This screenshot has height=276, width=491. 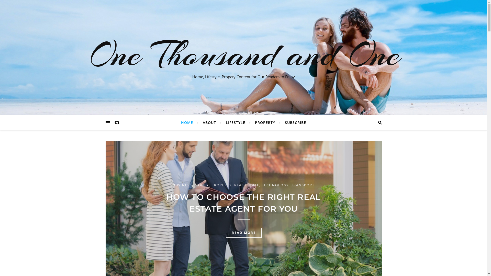 What do you see at coordinates (209, 123) in the screenshot?
I see `ABOUT` at bounding box center [209, 123].